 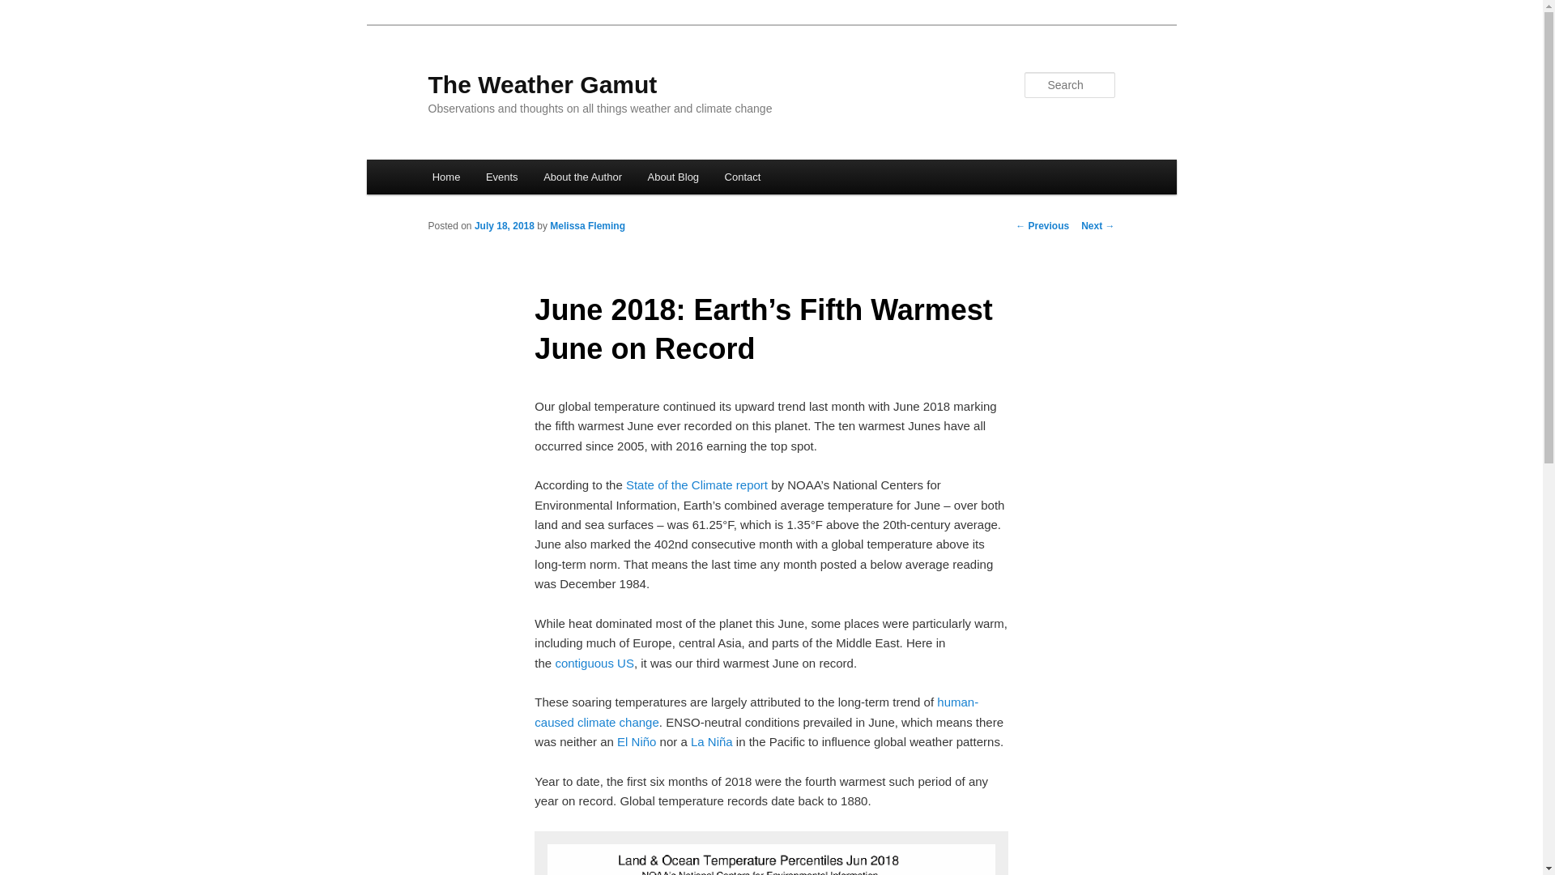 What do you see at coordinates (742, 177) in the screenshot?
I see `Contact` at bounding box center [742, 177].